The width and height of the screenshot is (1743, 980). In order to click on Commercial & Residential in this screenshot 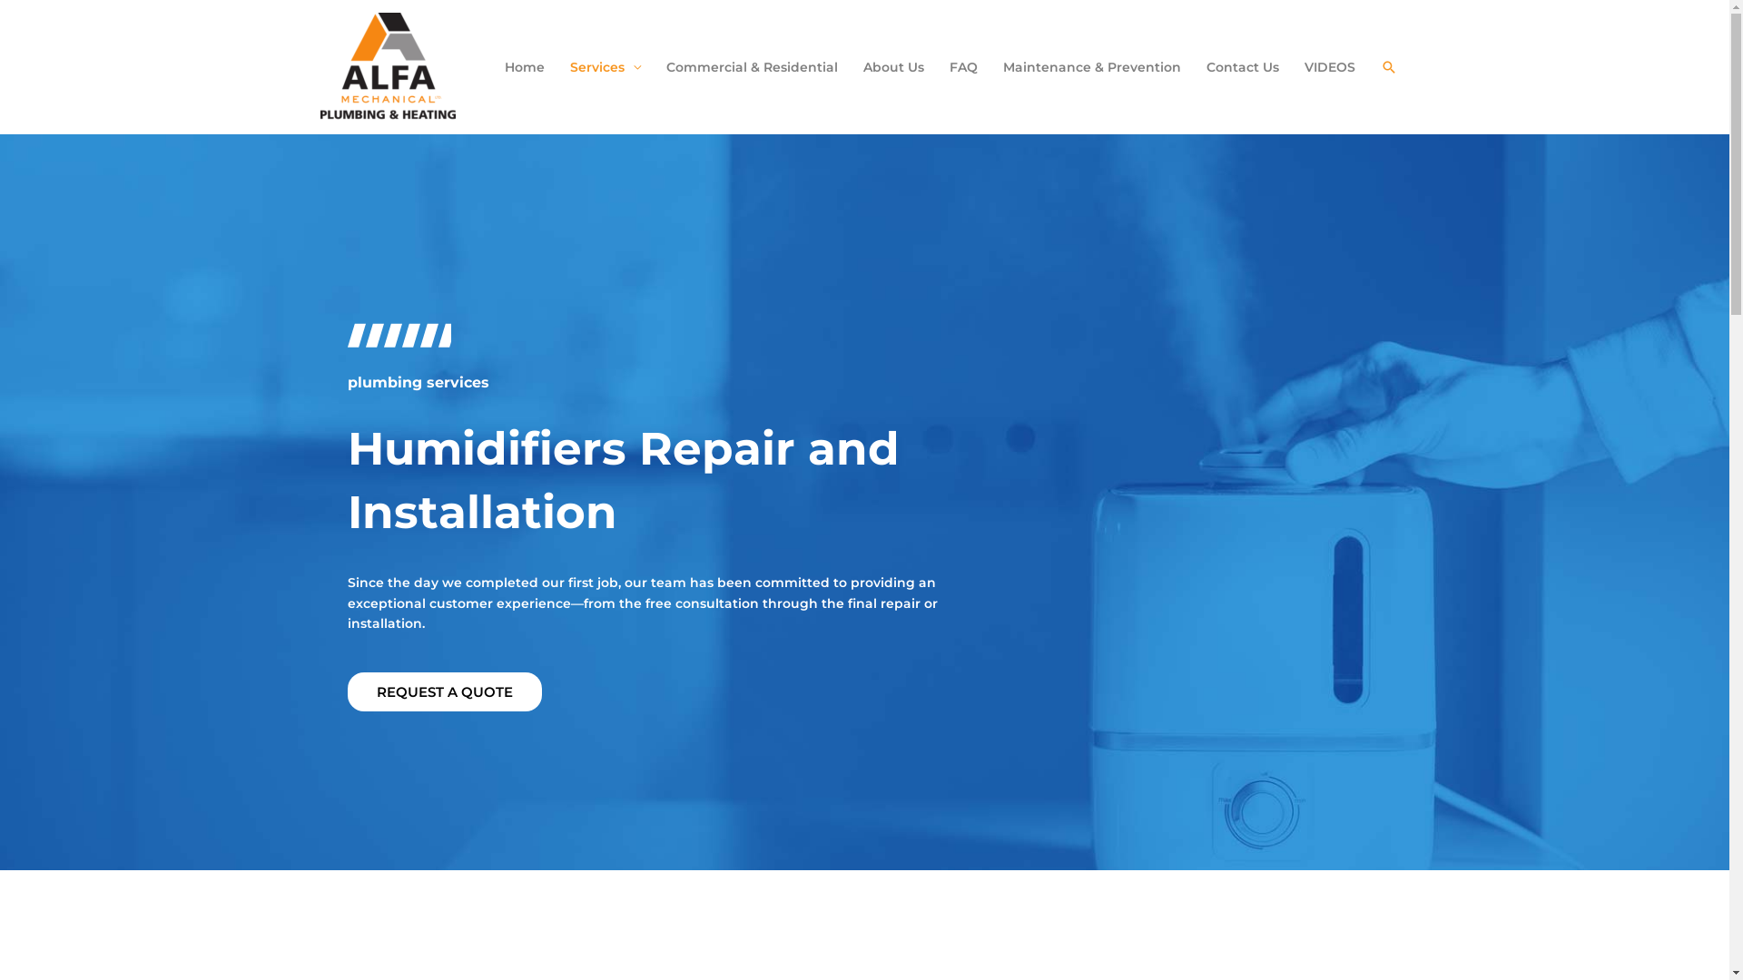, I will do `click(752, 67)`.